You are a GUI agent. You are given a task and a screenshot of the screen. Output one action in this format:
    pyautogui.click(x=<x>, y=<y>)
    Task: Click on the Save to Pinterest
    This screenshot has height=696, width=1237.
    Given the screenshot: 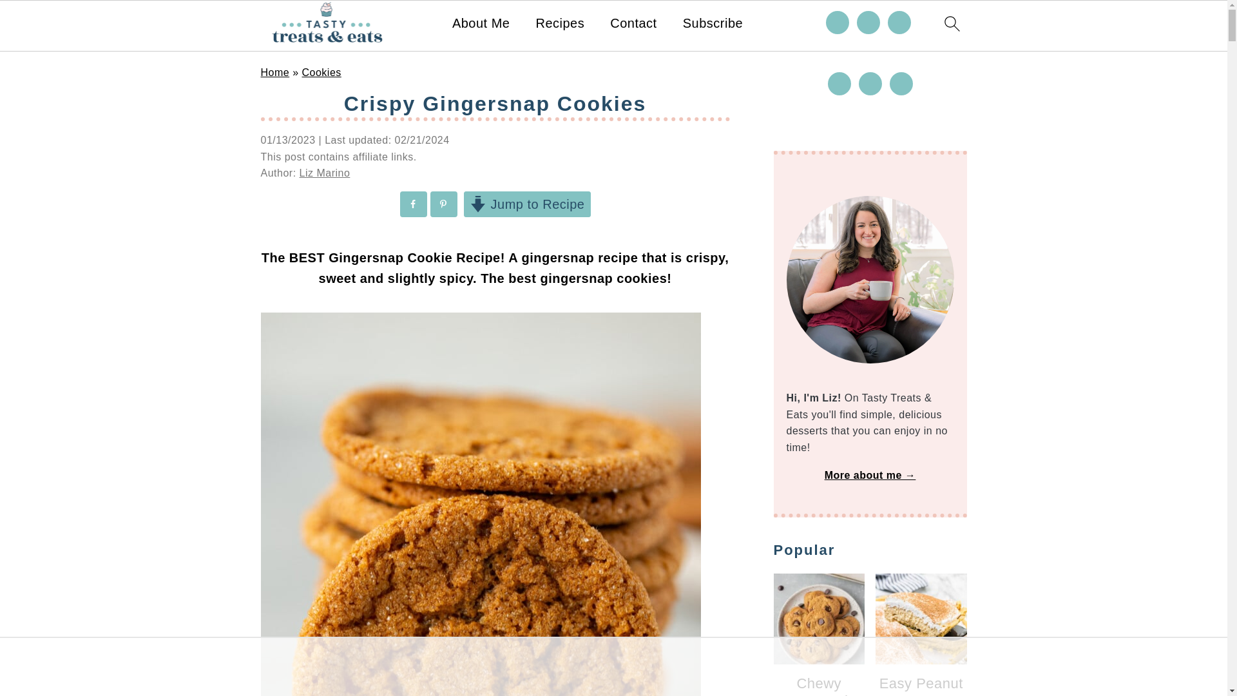 What is the action you would take?
    pyautogui.click(x=445, y=204)
    